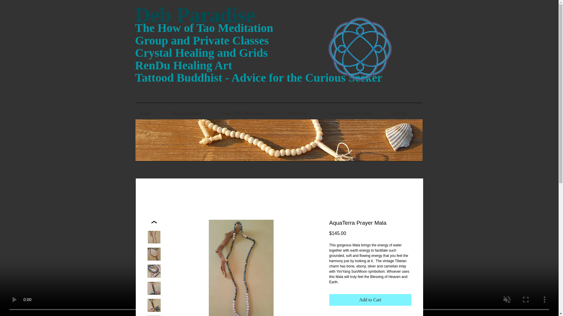 This screenshot has height=316, width=563. Describe the element at coordinates (405, 114) in the screenshot. I see `Let's talk` at that location.